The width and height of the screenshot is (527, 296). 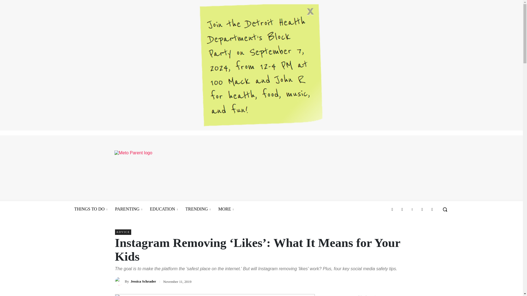 I want to click on Twitter, so click(x=422, y=209).